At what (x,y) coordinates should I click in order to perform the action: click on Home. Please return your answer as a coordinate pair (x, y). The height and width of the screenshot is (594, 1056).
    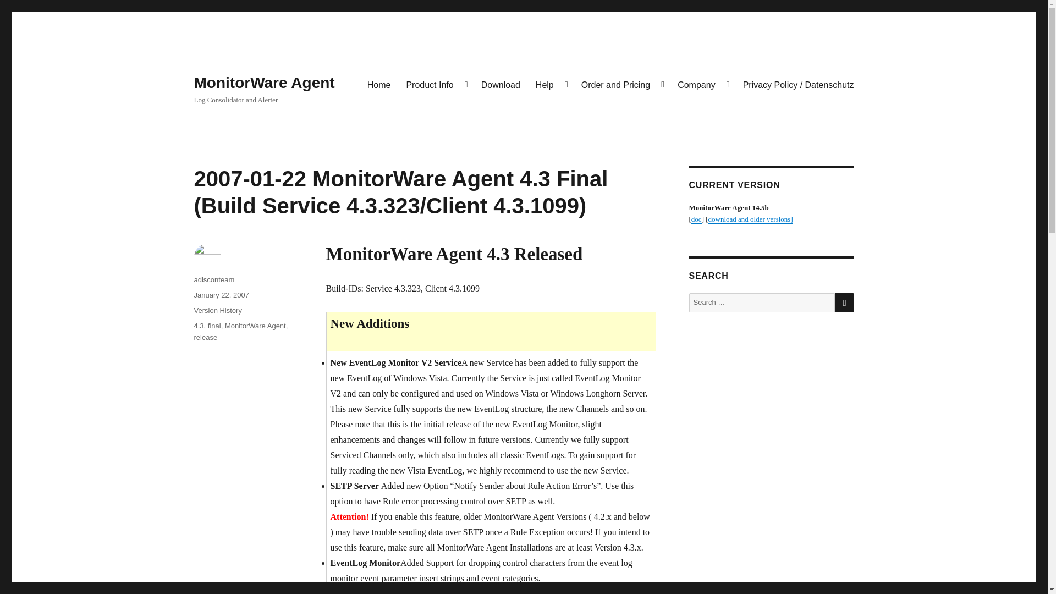
    Looking at the image, I should click on (380, 84).